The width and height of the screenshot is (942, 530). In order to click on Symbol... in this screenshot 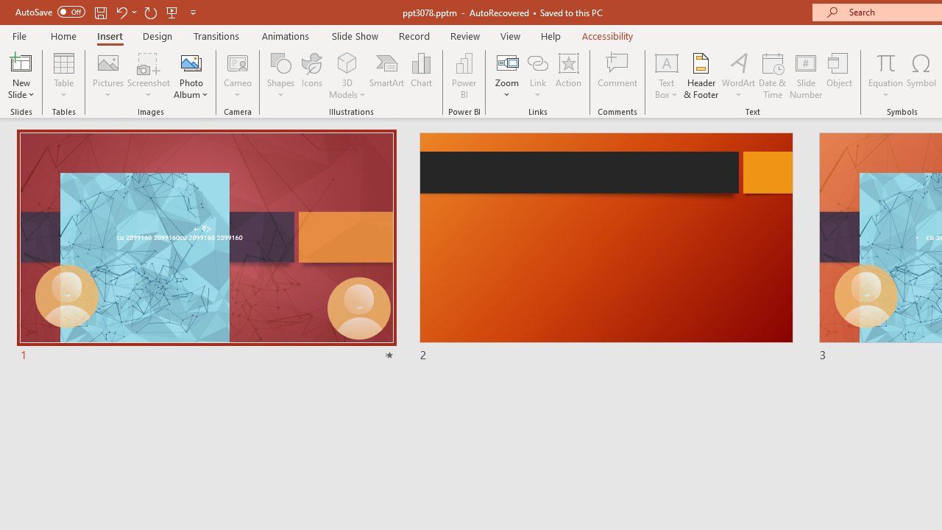, I will do `click(921, 75)`.